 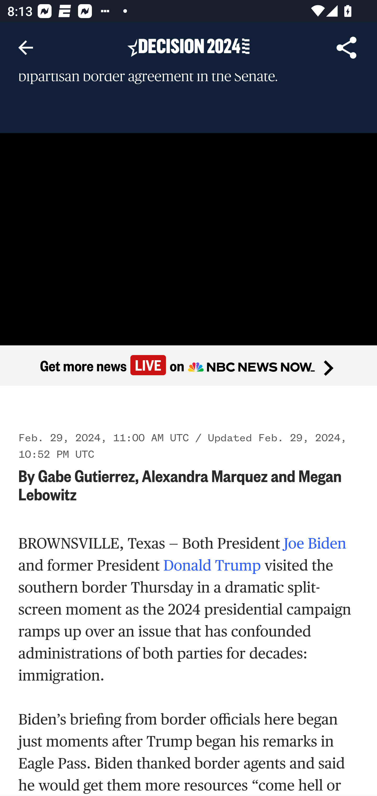 What do you see at coordinates (188, 47) in the screenshot?
I see `Header, Decision 2024` at bounding box center [188, 47].